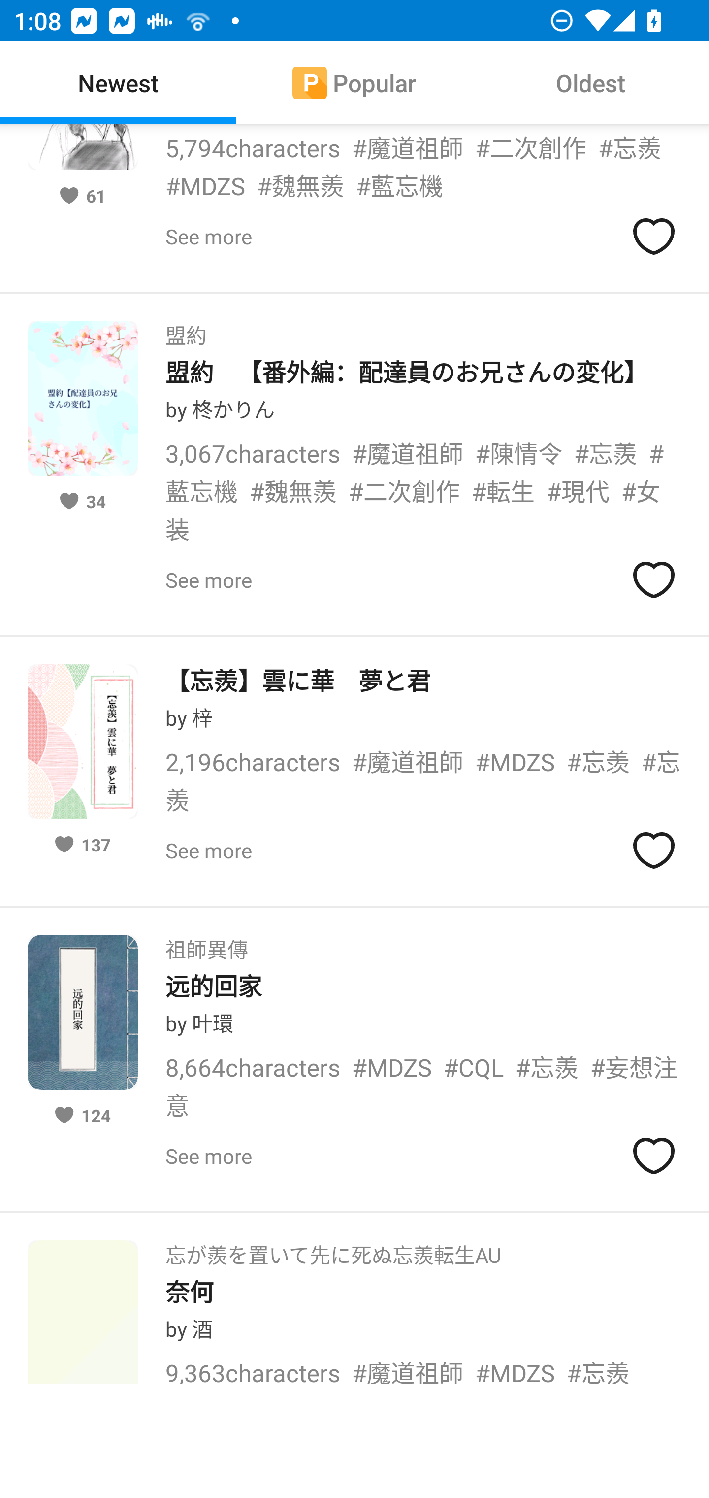  What do you see at coordinates (186, 330) in the screenshot?
I see `盟約` at bounding box center [186, 330].